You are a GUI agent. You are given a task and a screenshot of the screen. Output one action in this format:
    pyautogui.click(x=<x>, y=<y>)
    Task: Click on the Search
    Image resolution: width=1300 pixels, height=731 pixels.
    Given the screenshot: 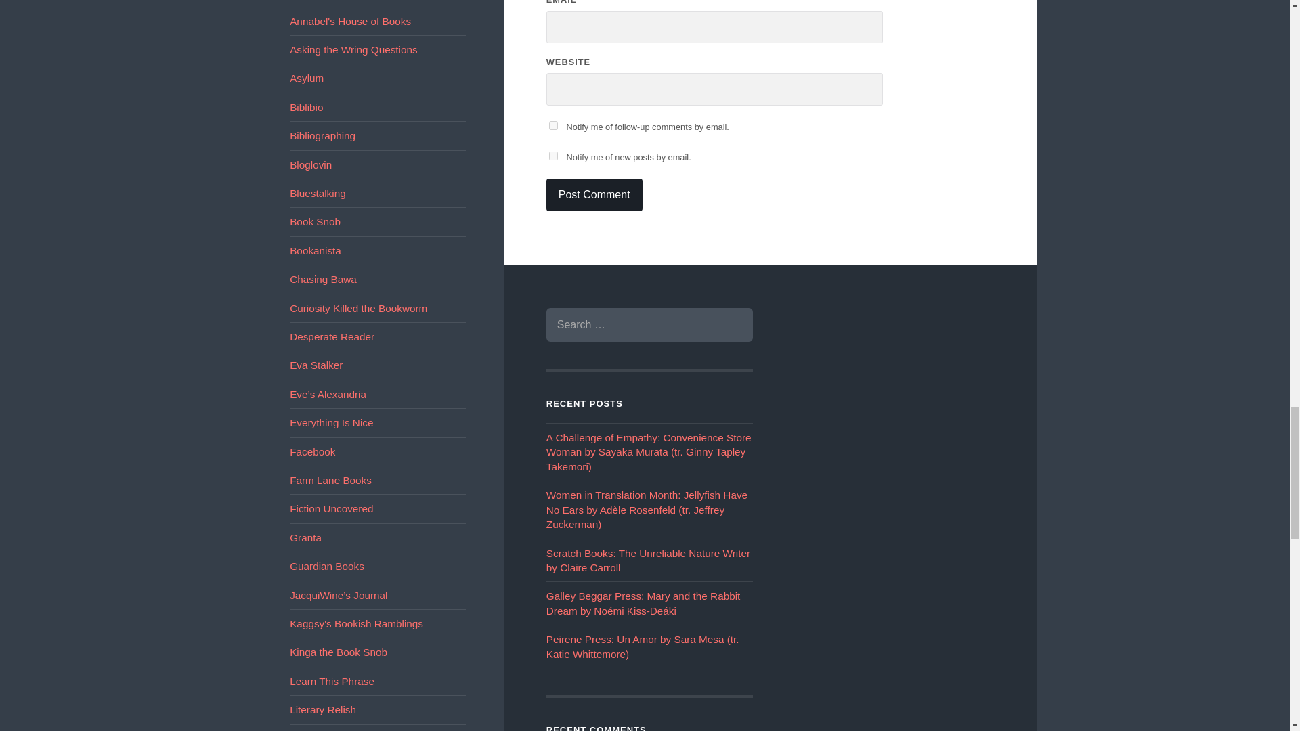 What is the action you would take?
    pyautogui.click(x=733, y=325)
    